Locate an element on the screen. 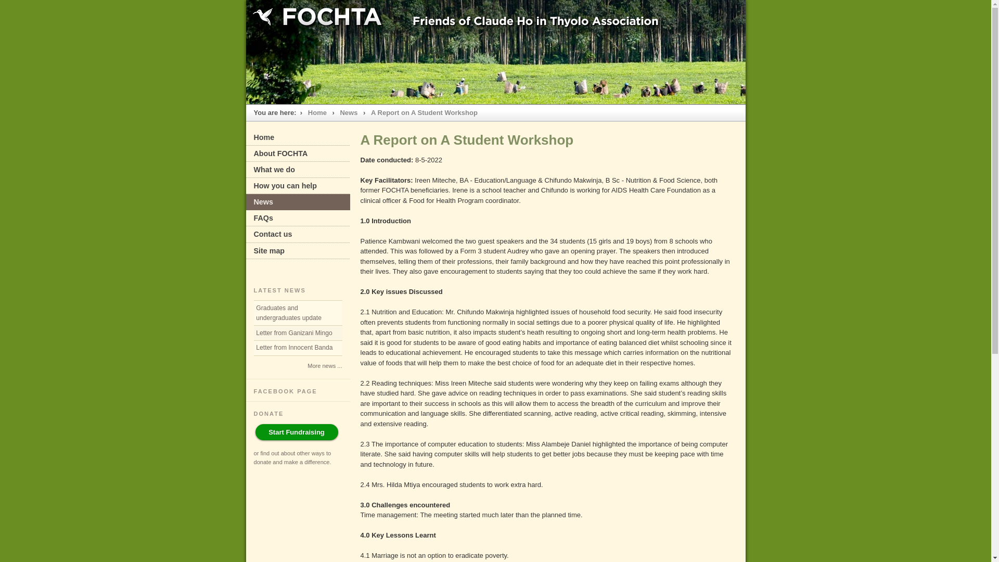  How you can help is located at coordinates (298, 186).